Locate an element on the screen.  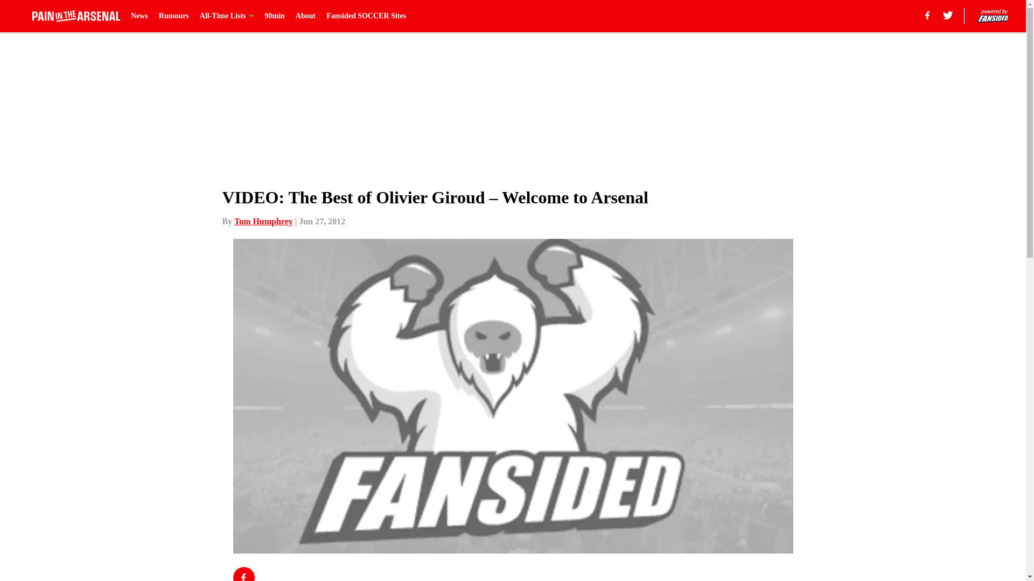
Fansided SOCCER Sites is located at coordinates (366, 16).